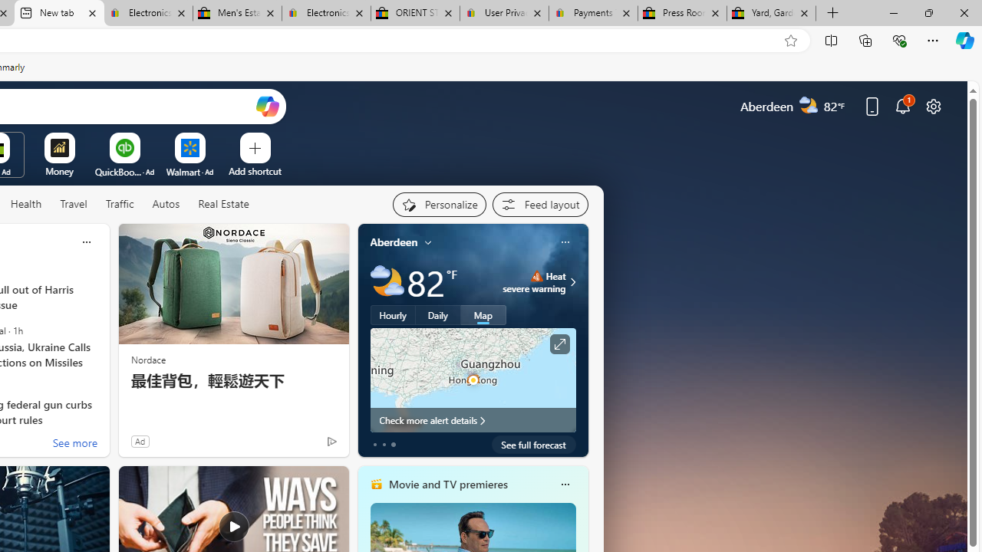 The image size is (982, 552). I want to click on See full forecast, so click(534, 445).